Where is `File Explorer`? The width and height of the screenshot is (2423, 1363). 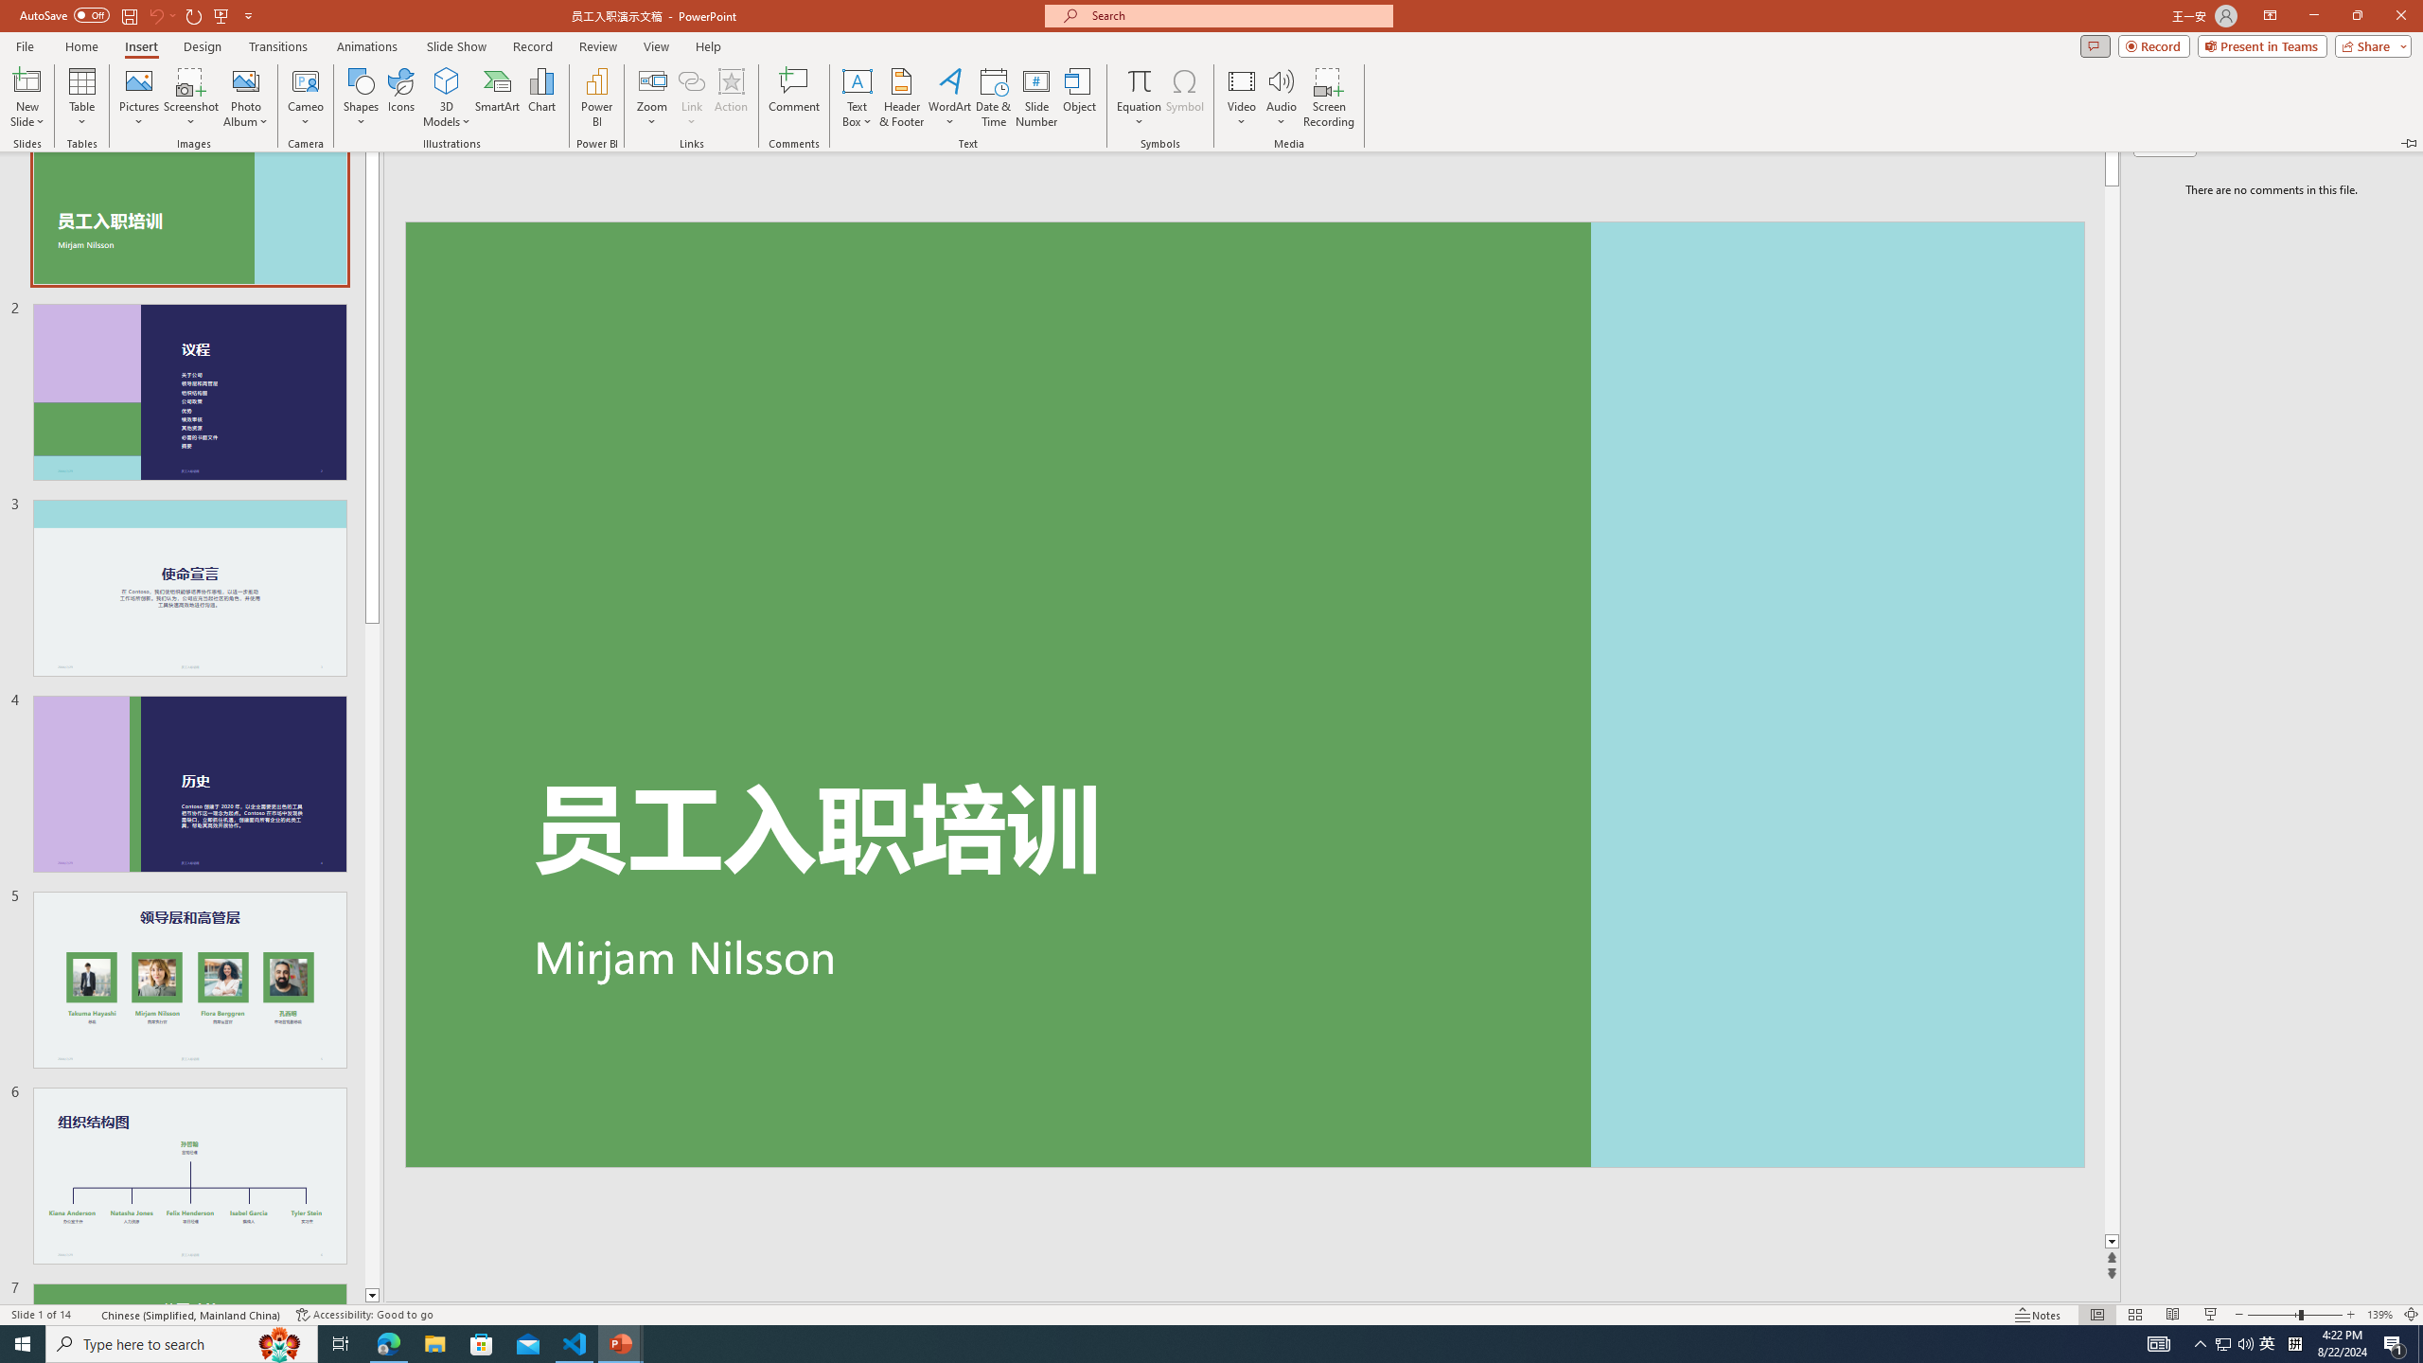 File Explorer is located at coordinates (434, 1344).